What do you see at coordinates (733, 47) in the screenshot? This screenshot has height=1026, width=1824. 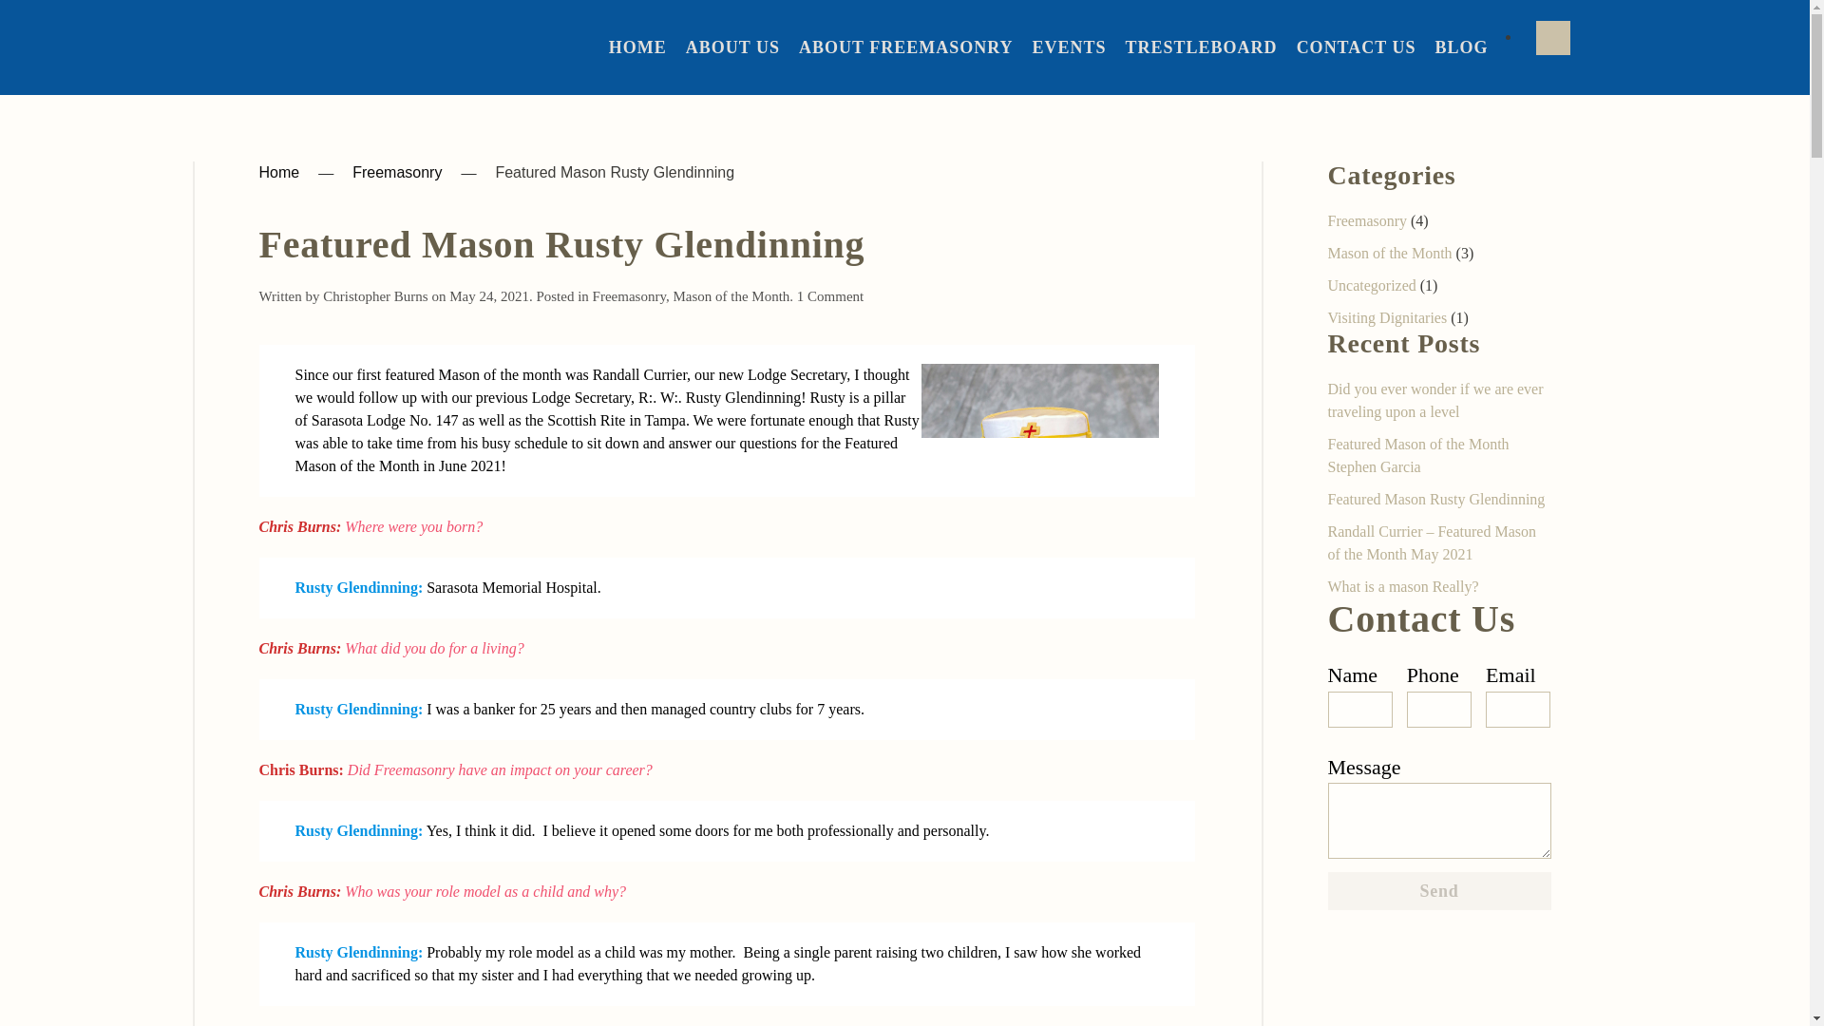 I see `ABOUT US` at bounding box center [733, 47].